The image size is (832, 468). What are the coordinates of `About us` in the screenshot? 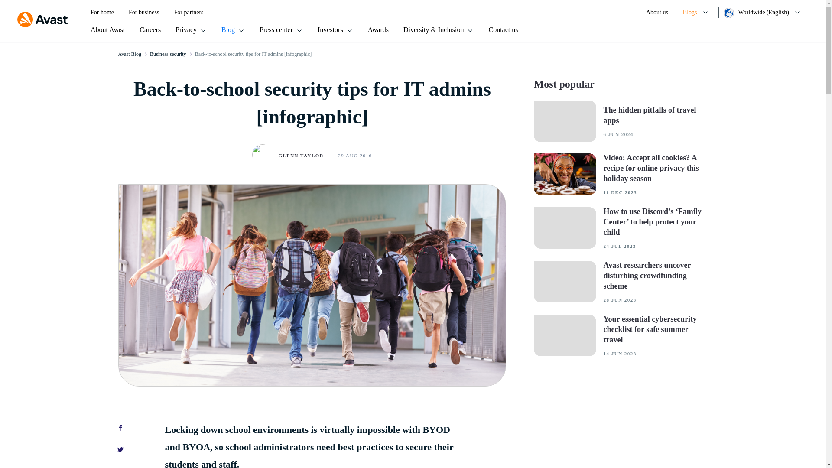 It's located at (657, 13).